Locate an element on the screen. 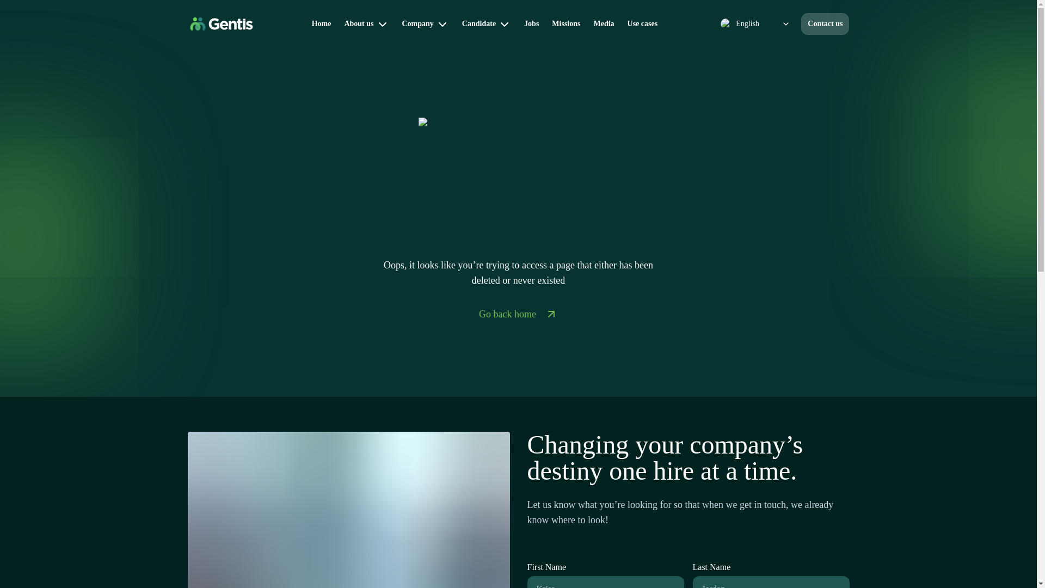  Use cases is located at coordinates (642, 23).